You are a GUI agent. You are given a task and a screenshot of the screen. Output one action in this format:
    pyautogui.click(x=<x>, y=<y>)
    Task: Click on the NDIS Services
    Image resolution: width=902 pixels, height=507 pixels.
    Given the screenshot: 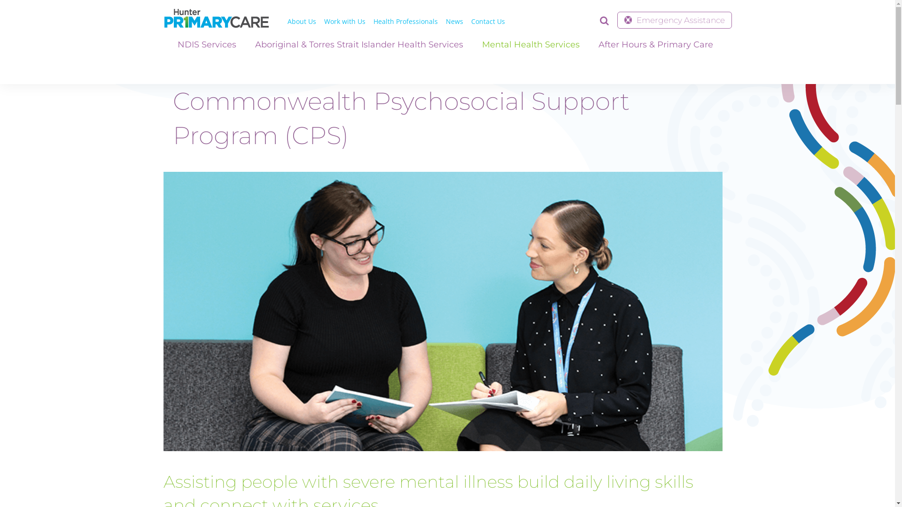 What is the action you would take?
    pyautogui.click(x=207, y=45)
    